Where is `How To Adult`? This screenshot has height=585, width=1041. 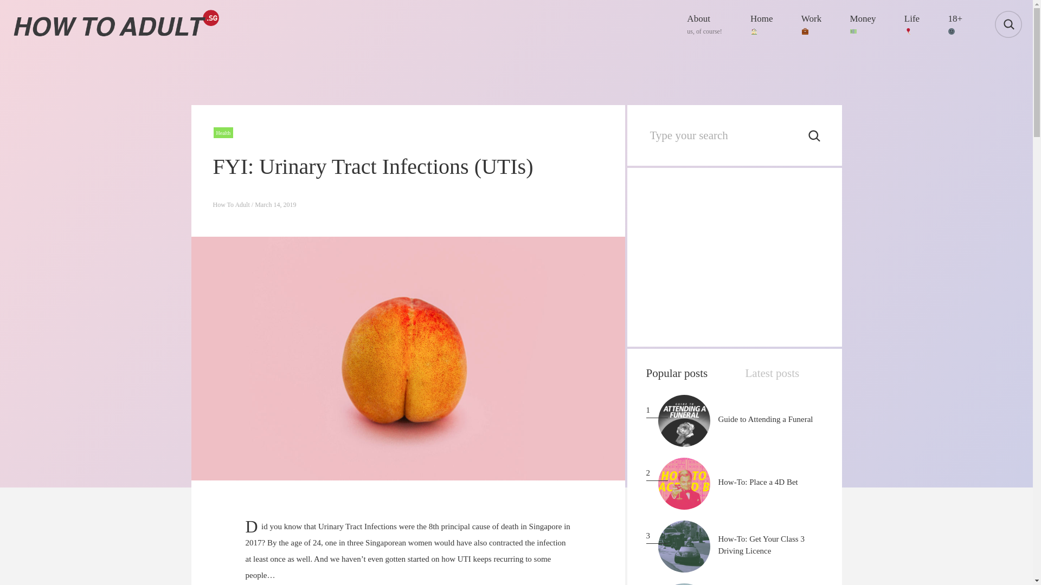 How To Adult is located at coordinates (275, 205).